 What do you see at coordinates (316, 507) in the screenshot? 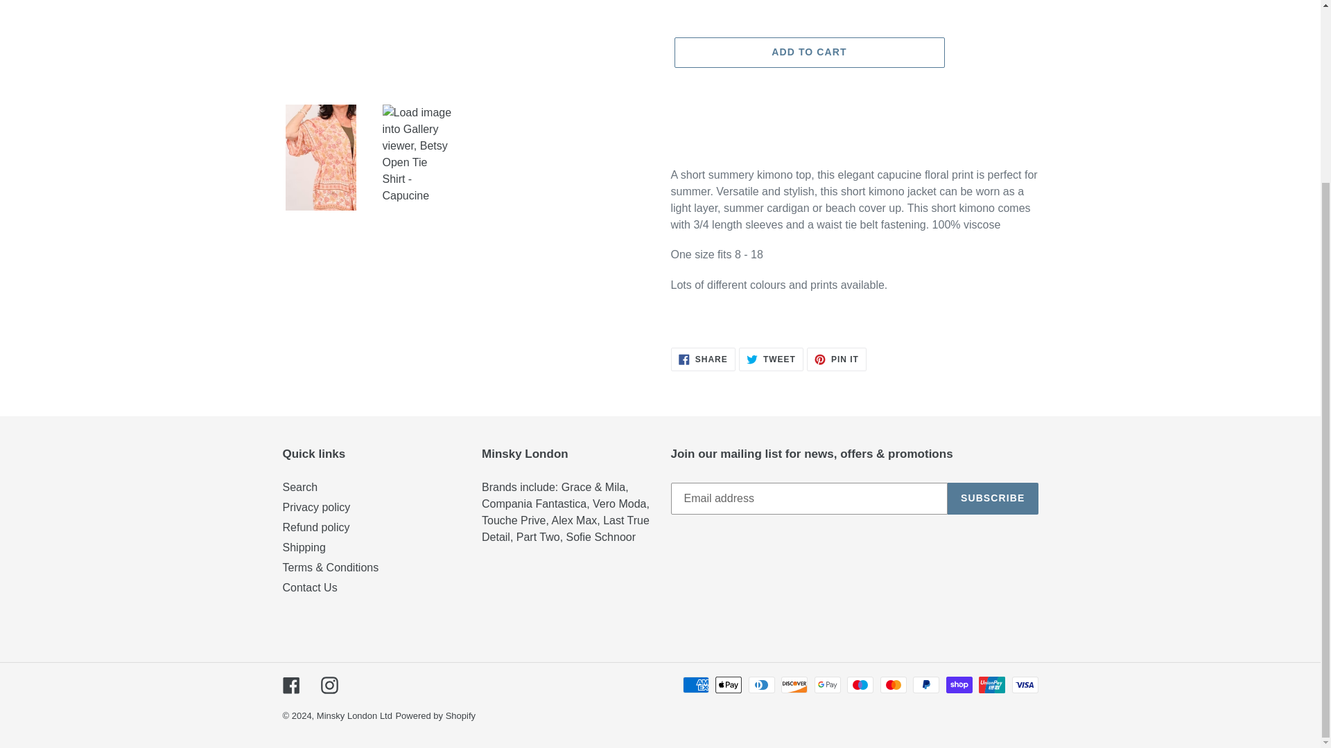
I see `Privacy policy` at bounding box center [316, 507].